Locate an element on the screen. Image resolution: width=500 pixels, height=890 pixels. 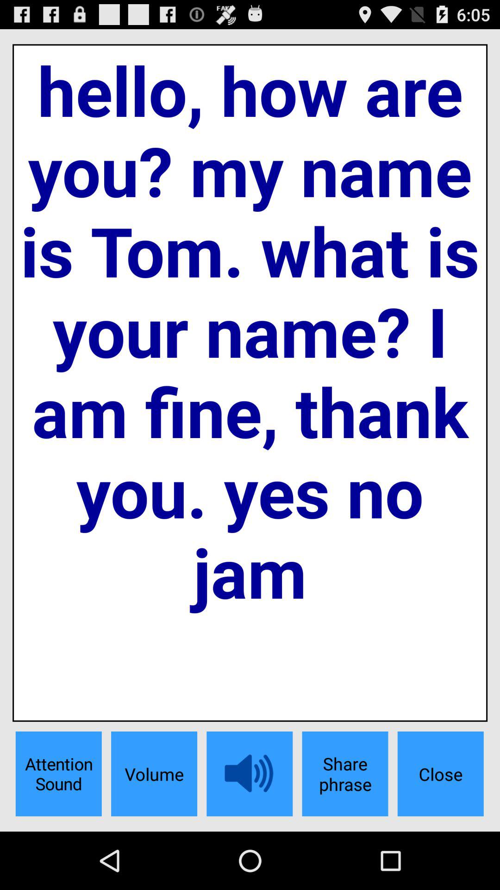
press the button to the left of close is located at coordinates (345, 774).